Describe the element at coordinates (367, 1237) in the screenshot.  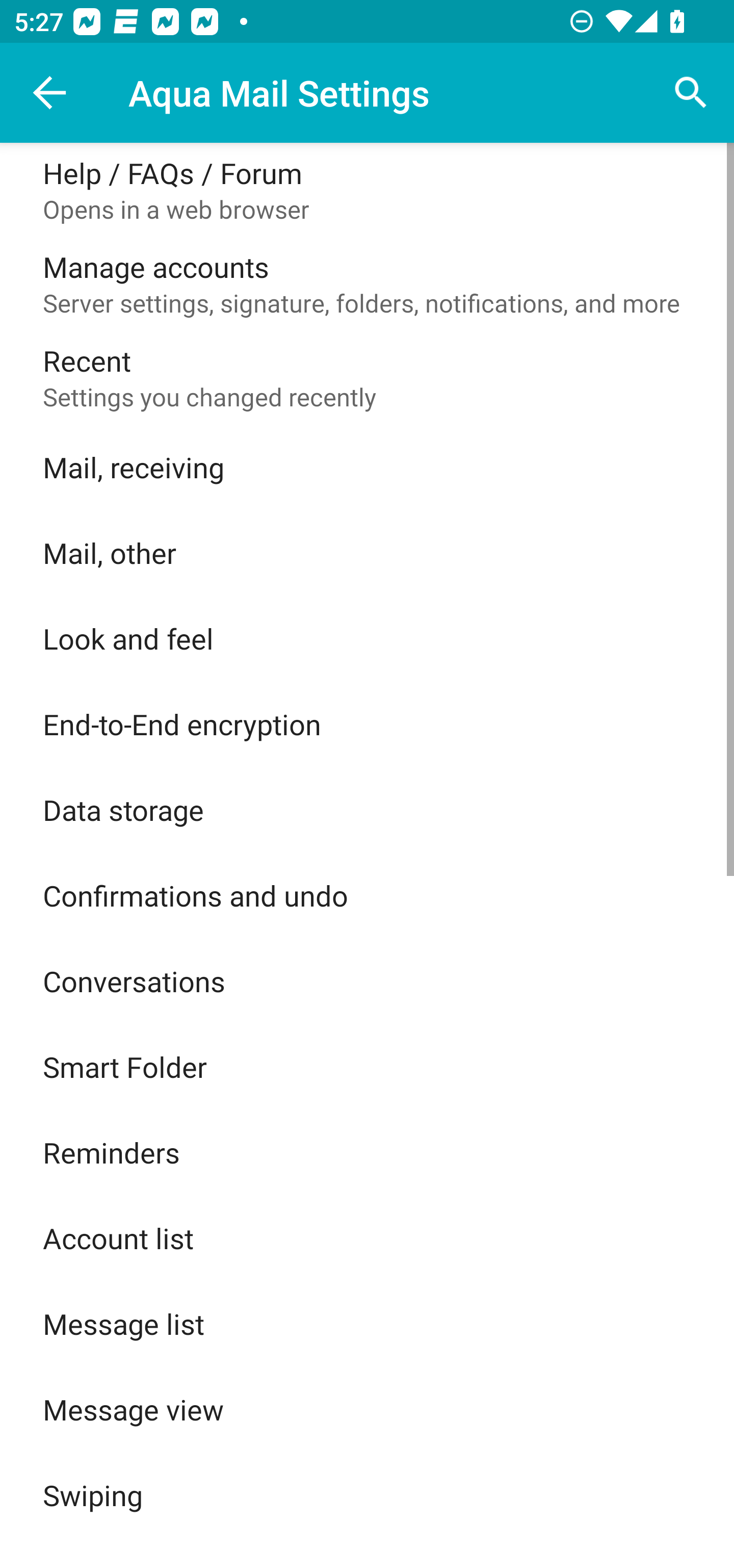
I see `Account list` at that location.